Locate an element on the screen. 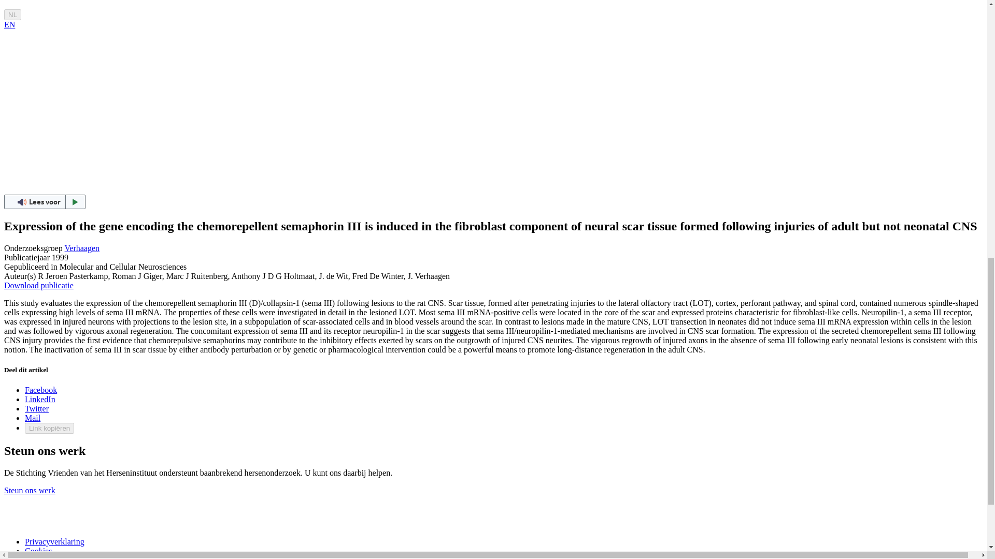  Share link is located at coordinates (49, 428).